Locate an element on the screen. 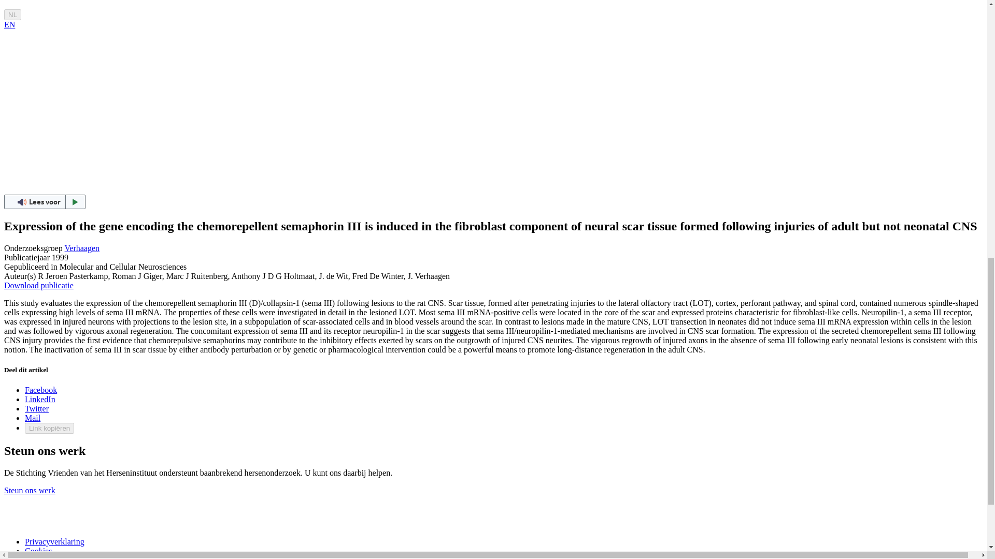  Share link is located at coordinates (49, 428).